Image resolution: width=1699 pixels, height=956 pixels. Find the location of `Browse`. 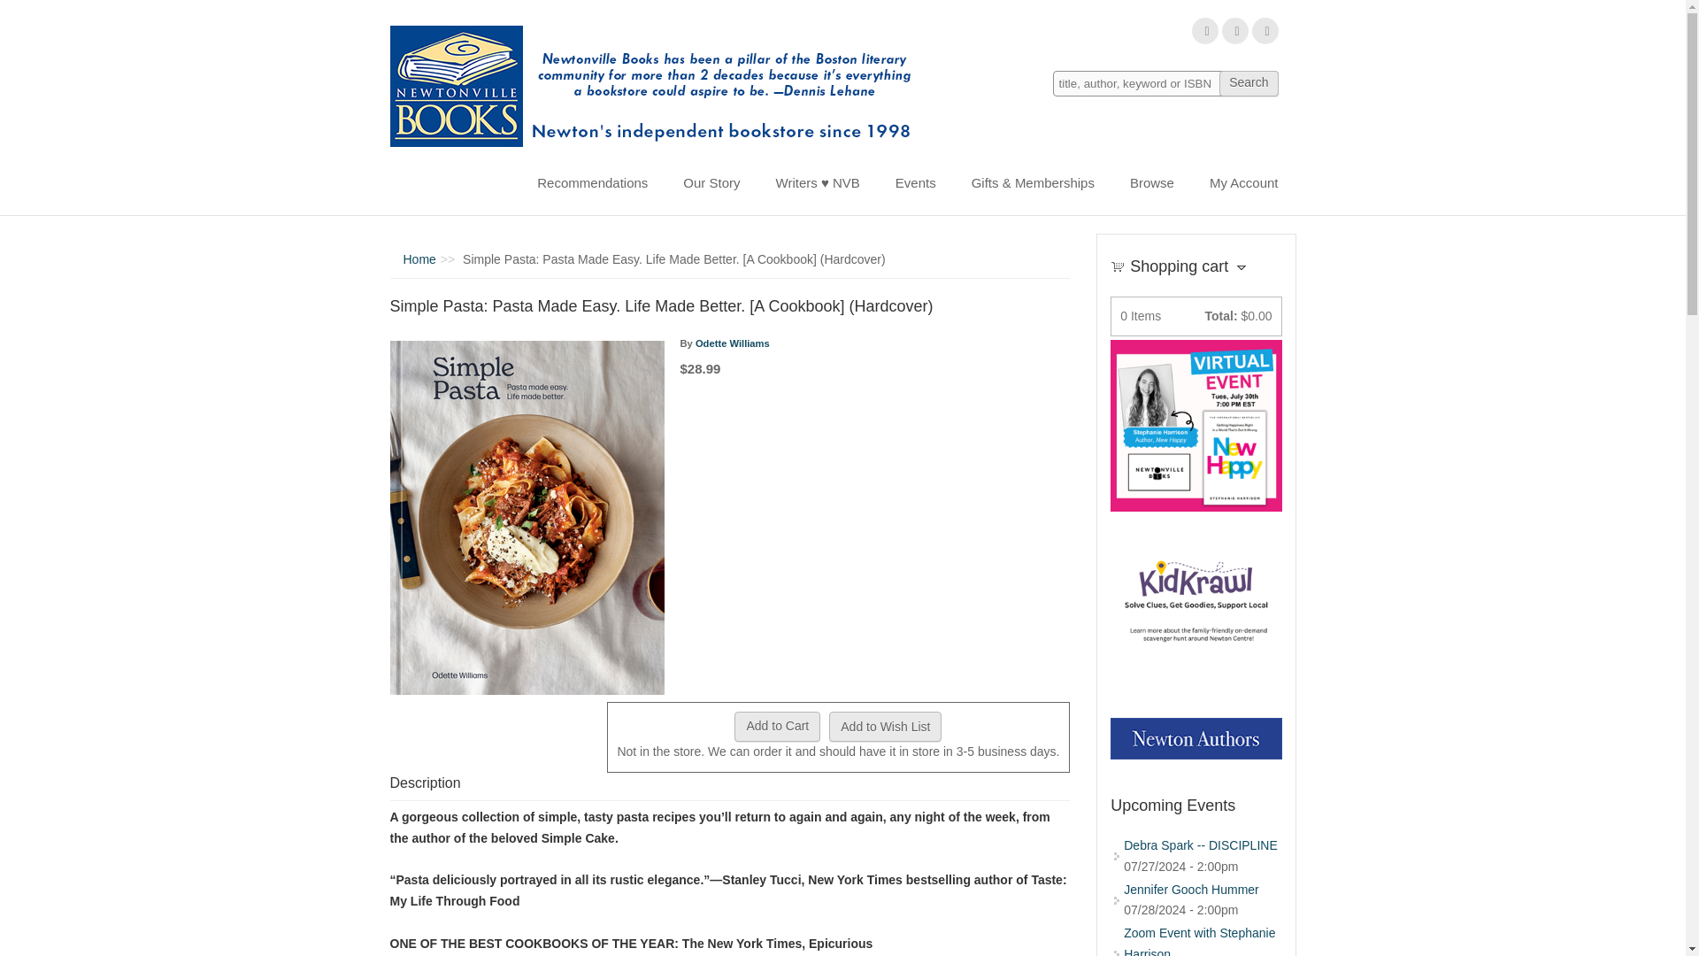

Browse is located at coordinates (1152, 182).